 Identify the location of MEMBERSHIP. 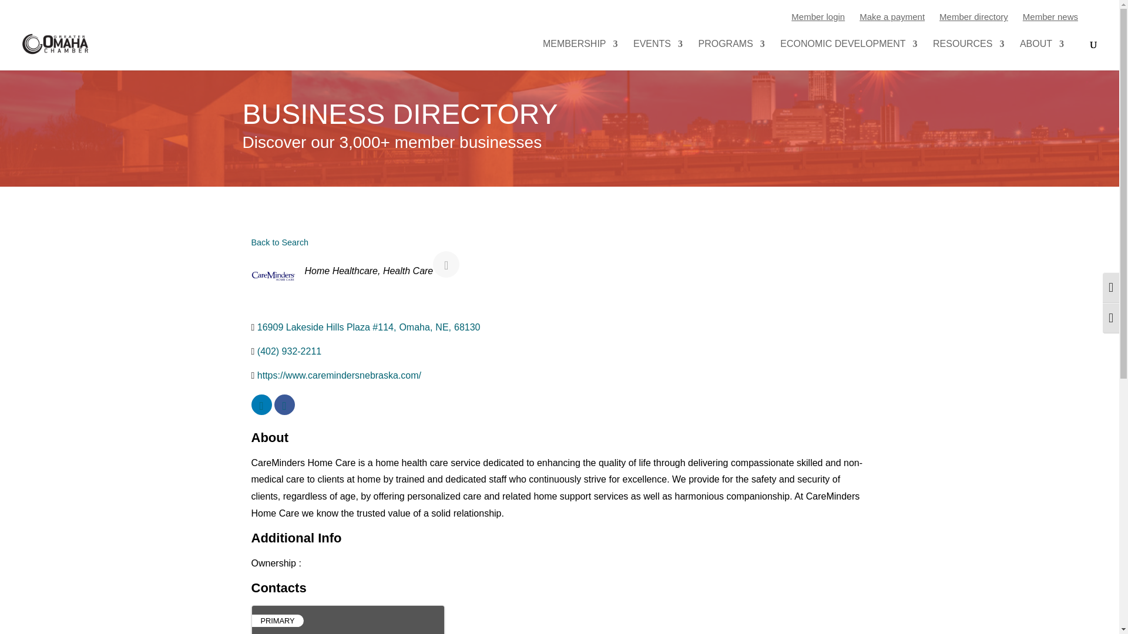
(580, 55).